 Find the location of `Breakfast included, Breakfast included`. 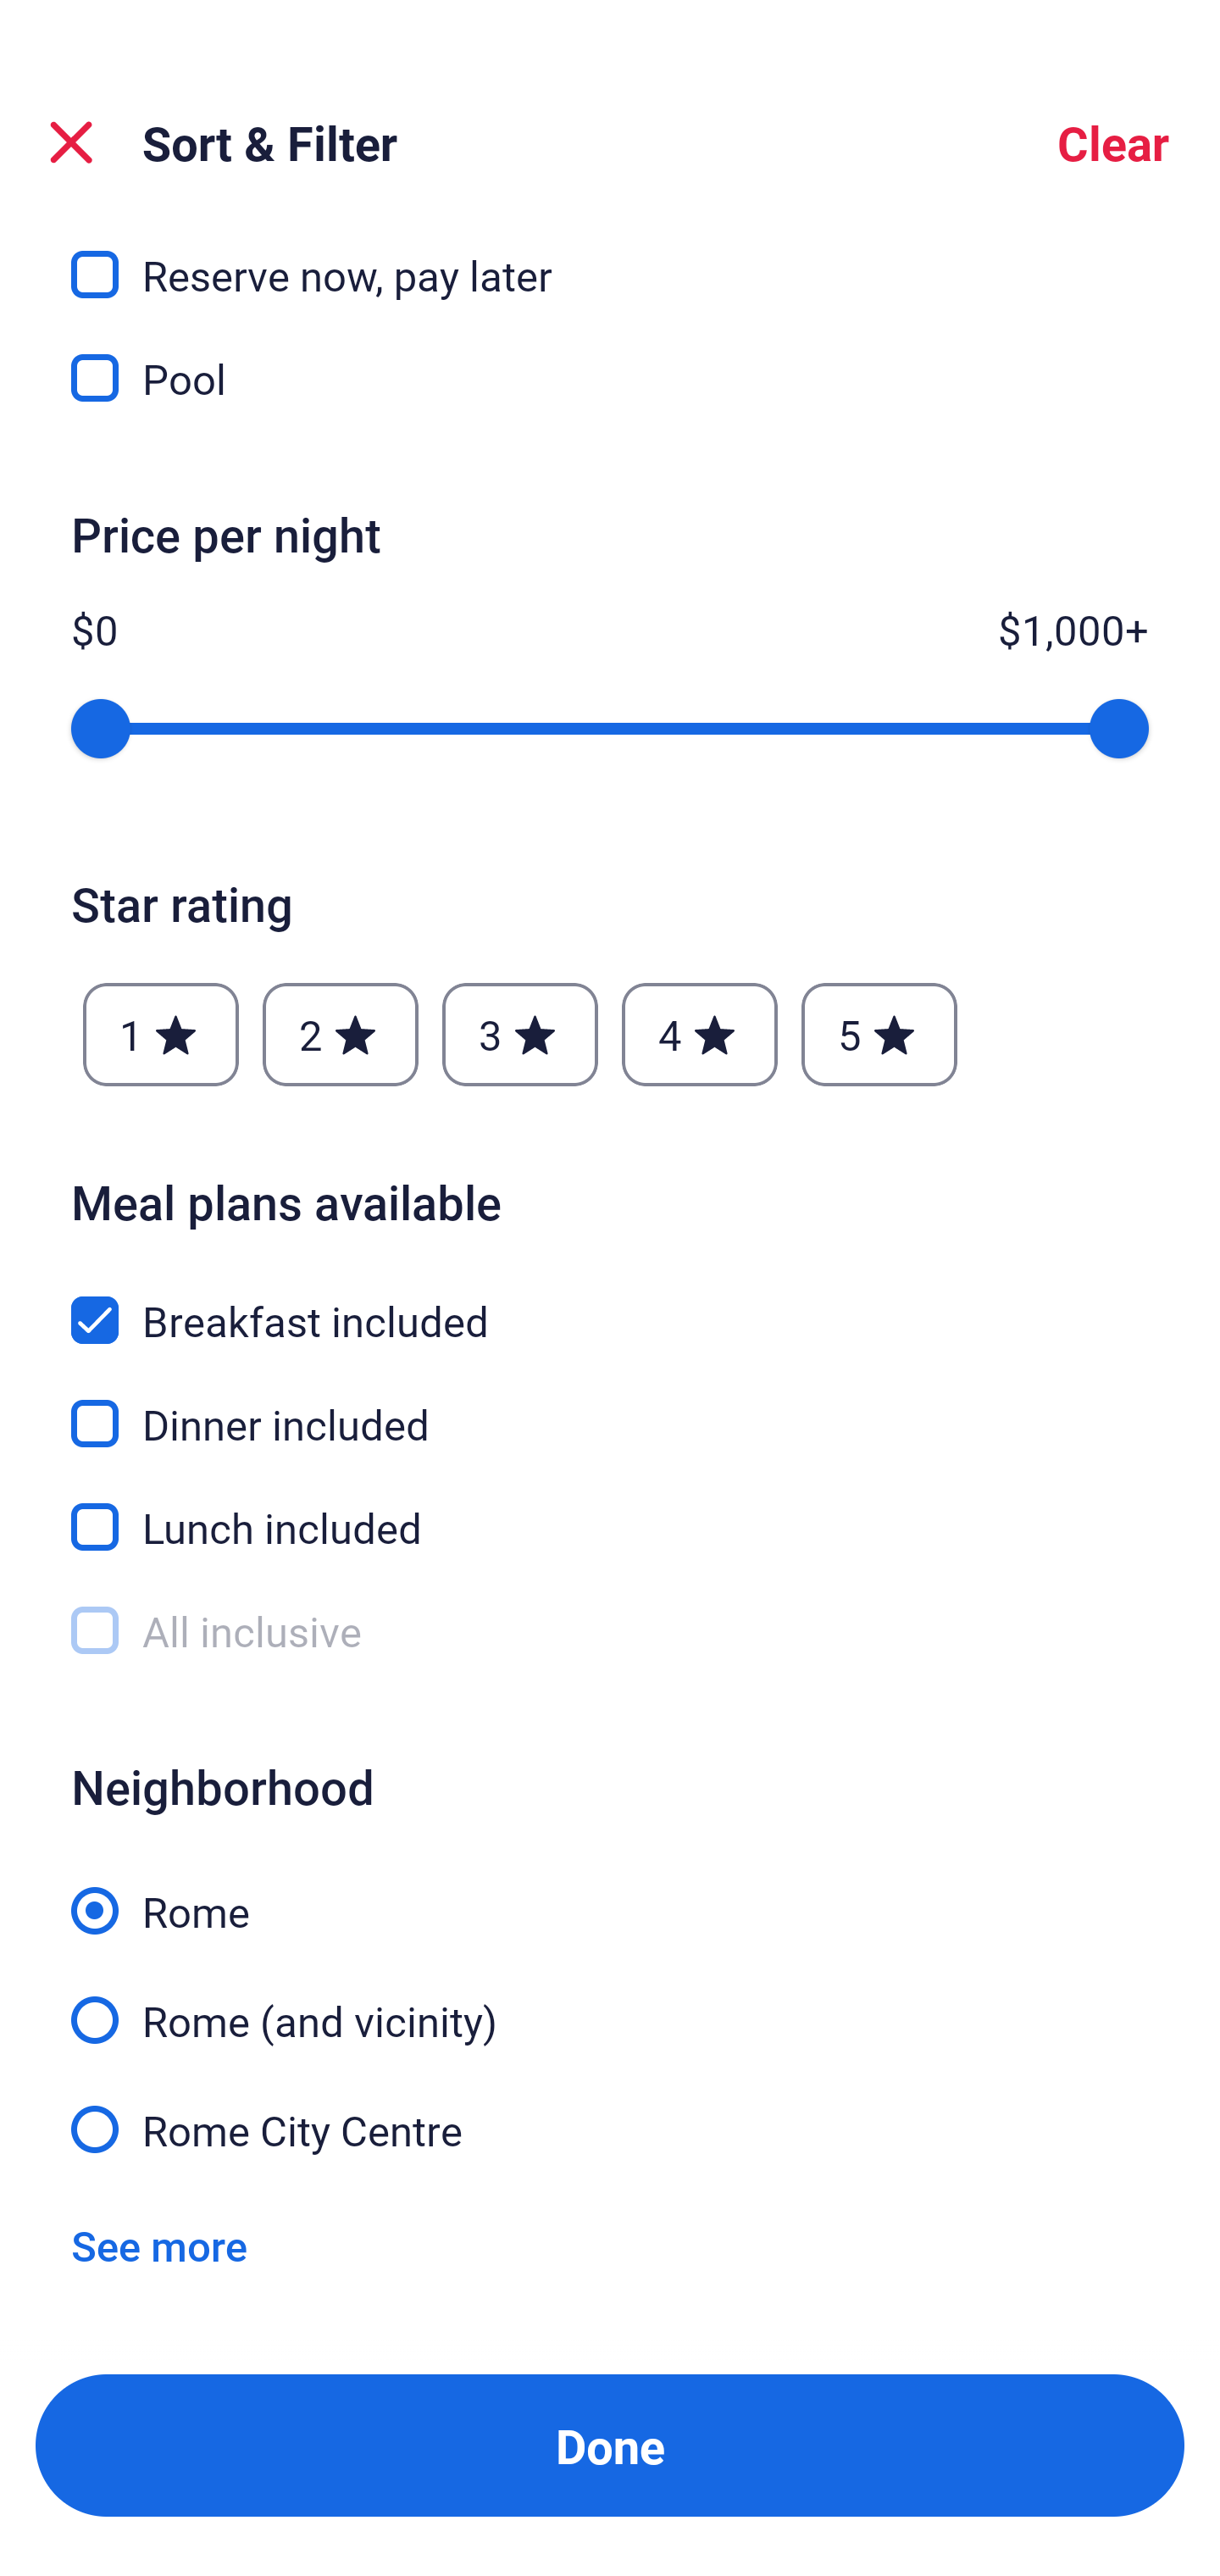

Breakfast included, Breakfast included is located at coordinates (610, 1301).